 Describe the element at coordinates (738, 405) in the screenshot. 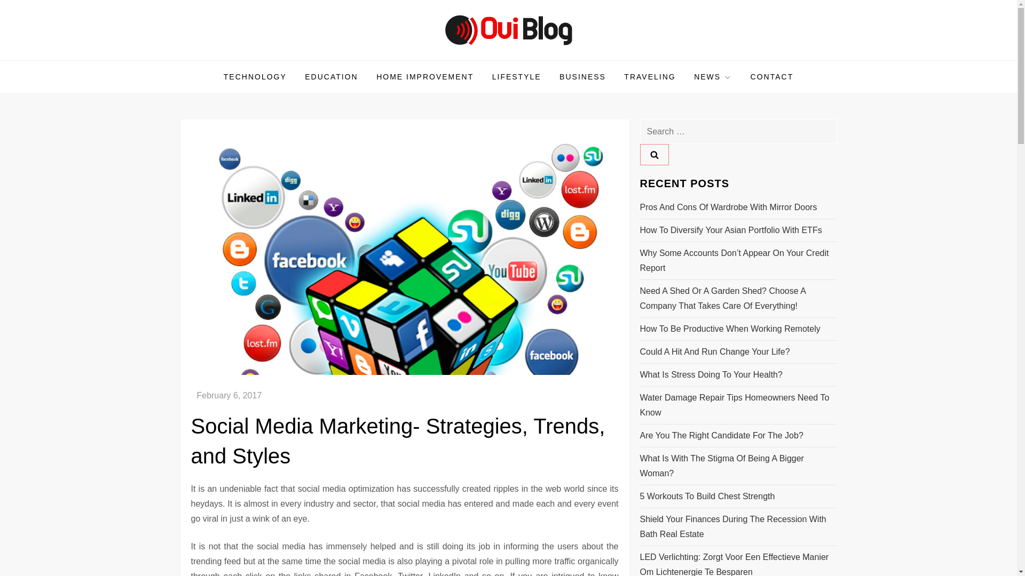

I see `Water Damage Repair Tips Homeowners Need To Know` at that location.